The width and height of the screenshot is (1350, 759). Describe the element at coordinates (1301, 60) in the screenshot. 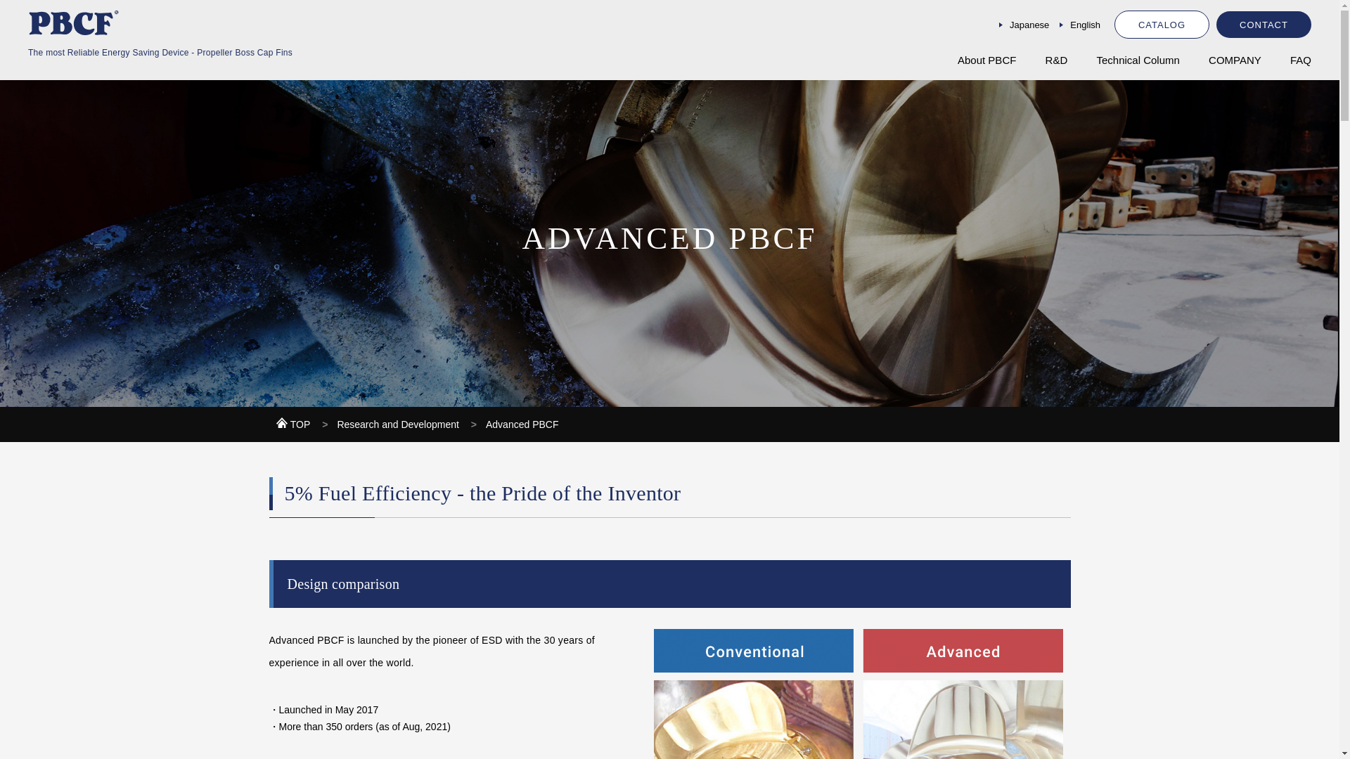

I see `FAQ` at that location.